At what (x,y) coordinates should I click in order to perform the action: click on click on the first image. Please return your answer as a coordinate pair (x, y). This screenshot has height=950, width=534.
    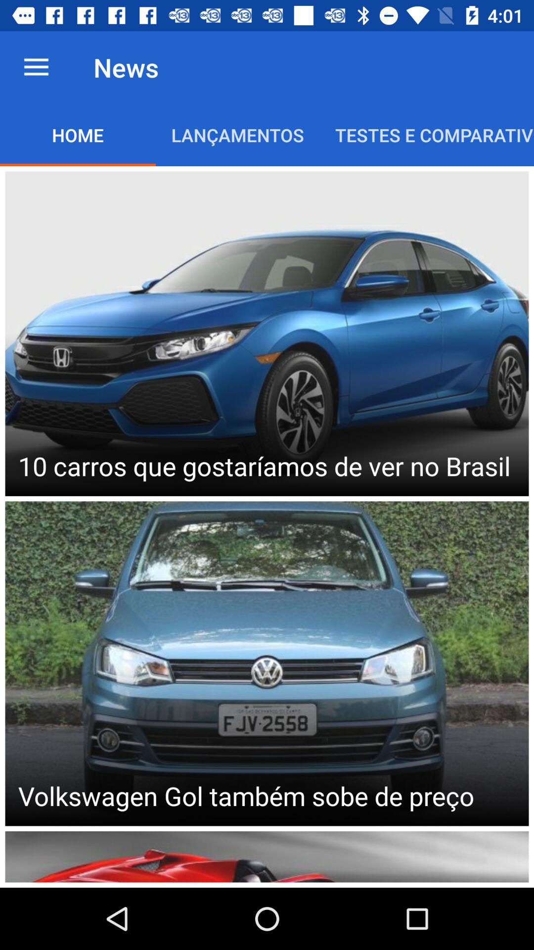
    Looking at the image, I should click on (267, 333).